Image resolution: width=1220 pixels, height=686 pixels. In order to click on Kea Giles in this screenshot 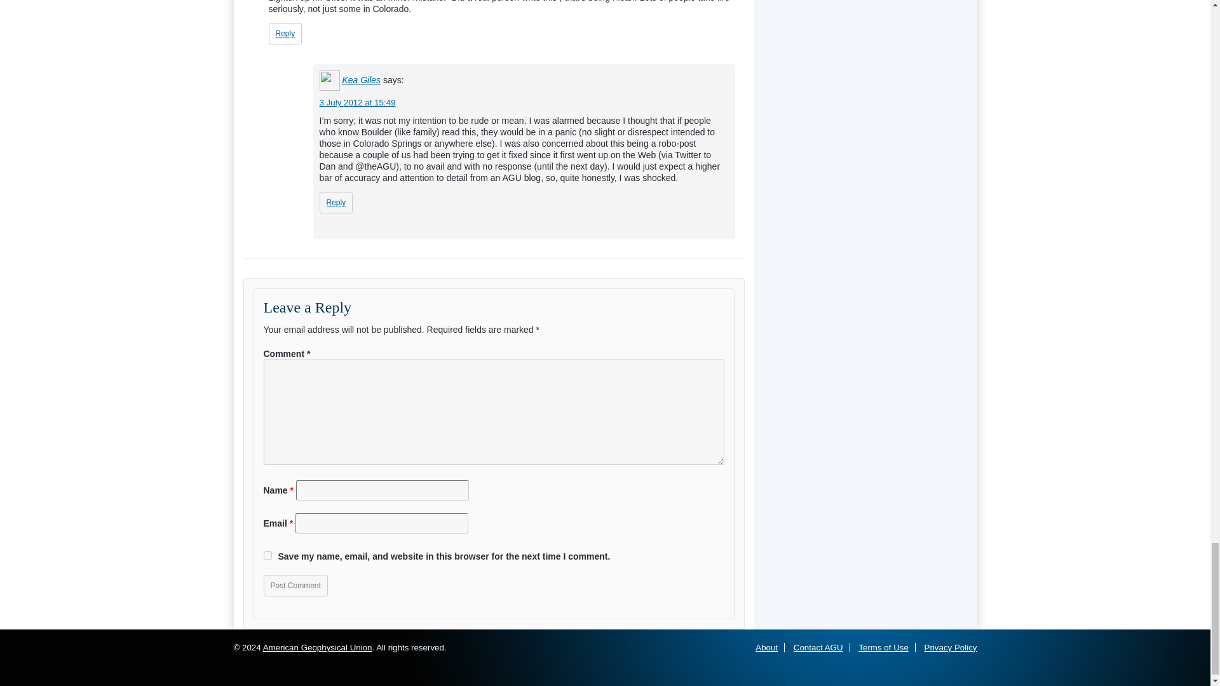, I will do `click(361, 79)`.